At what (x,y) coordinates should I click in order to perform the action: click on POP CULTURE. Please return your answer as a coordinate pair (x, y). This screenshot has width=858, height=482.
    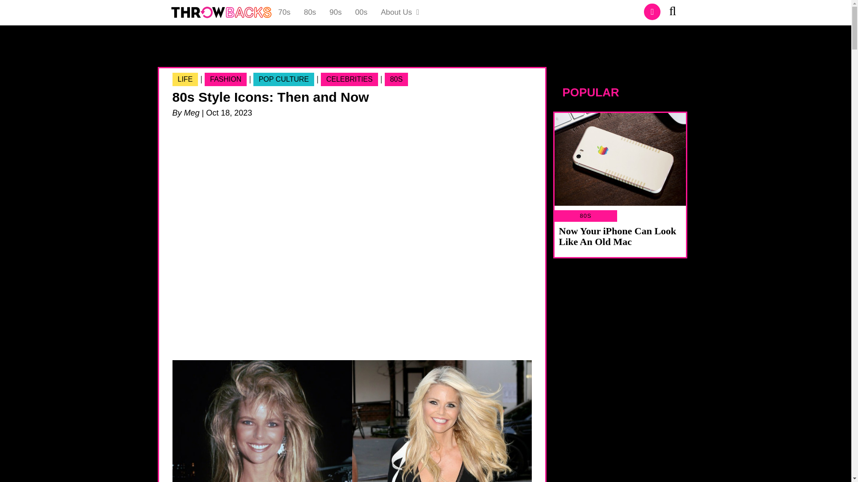
    Looking at the image, I should click on (283, 79).